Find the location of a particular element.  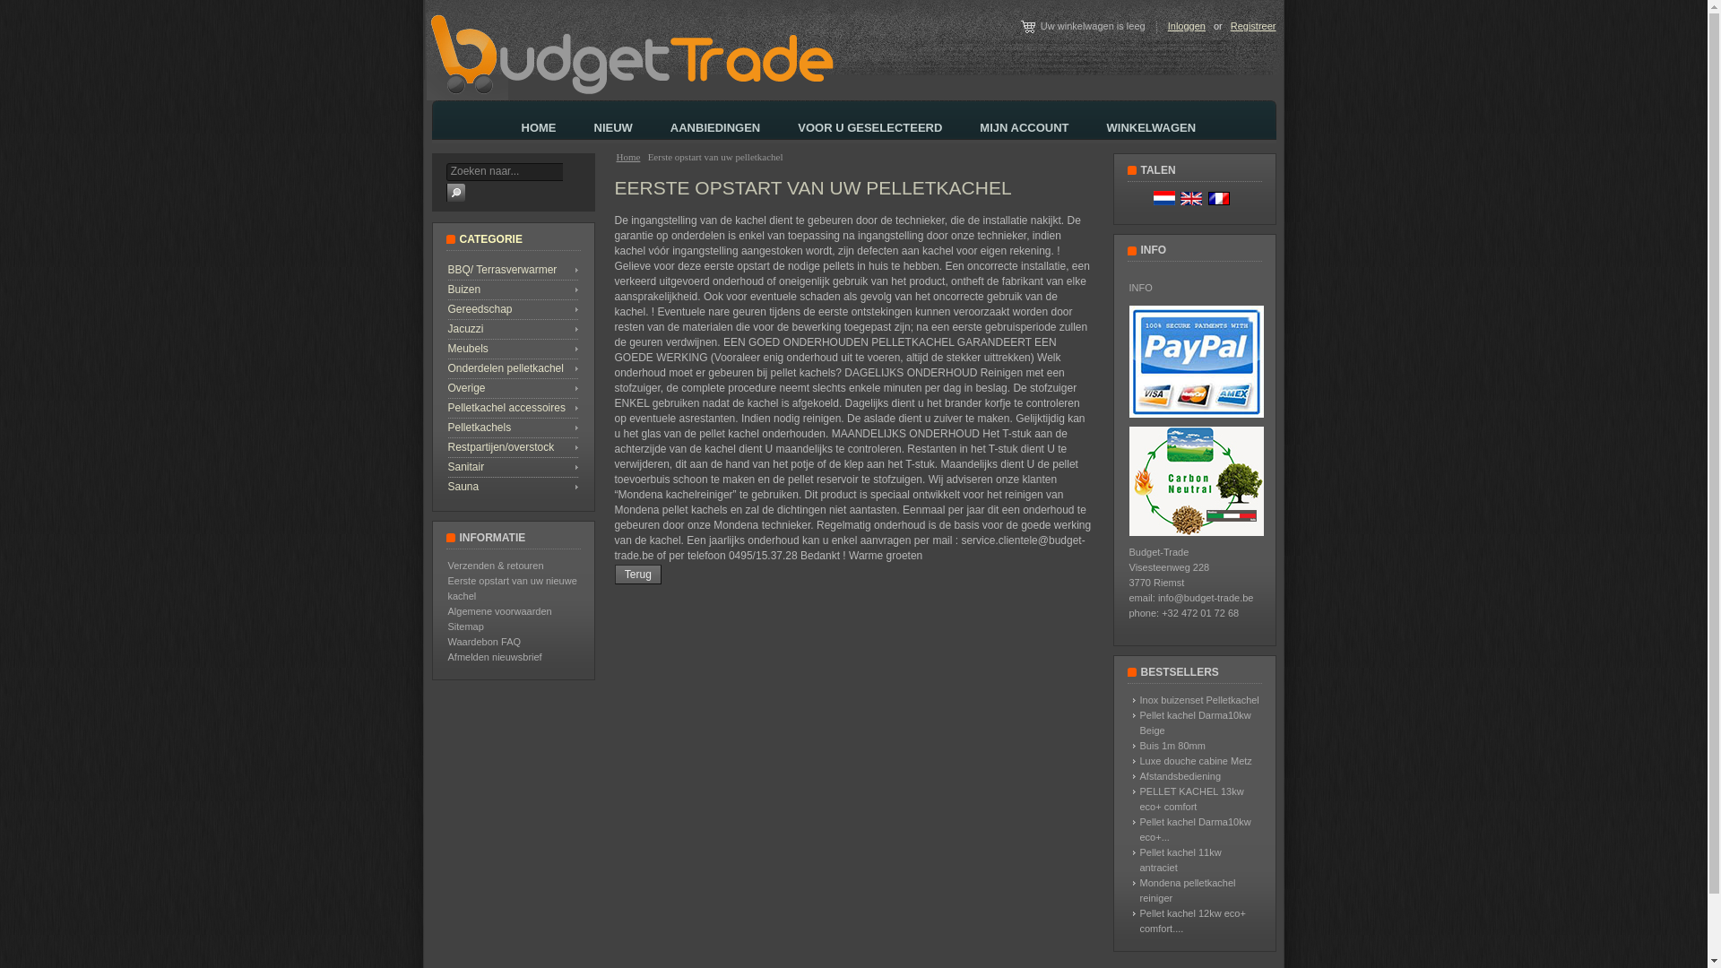

Buizen is located at coordinates (514, 290).